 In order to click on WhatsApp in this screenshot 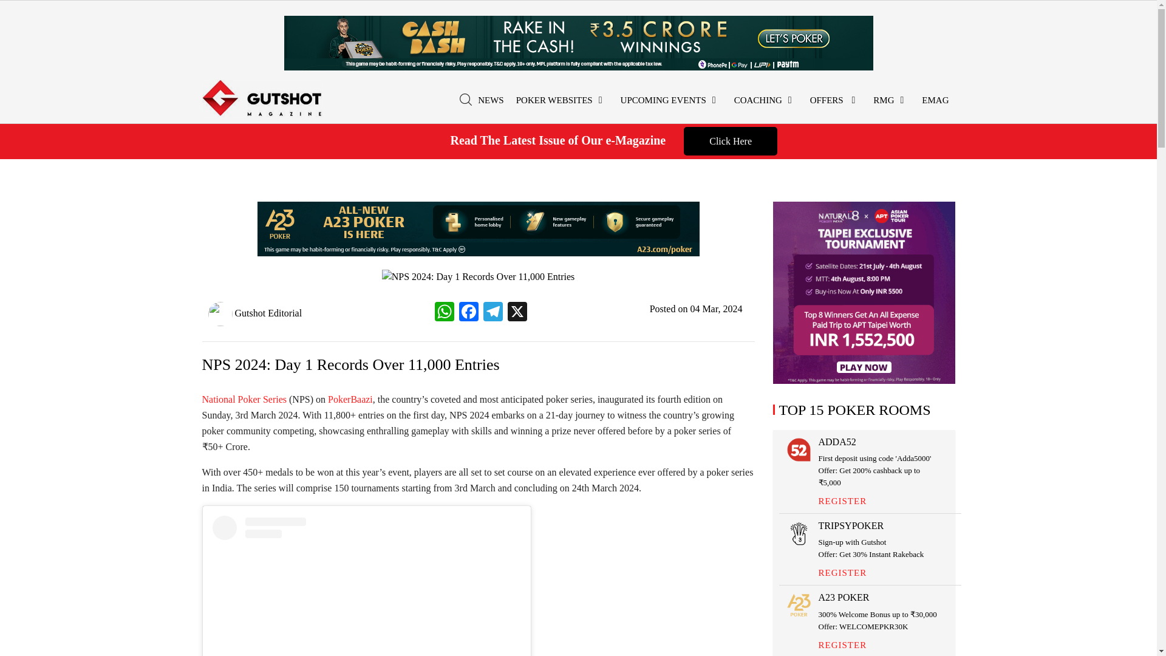, I will do `click(445, 312)`.